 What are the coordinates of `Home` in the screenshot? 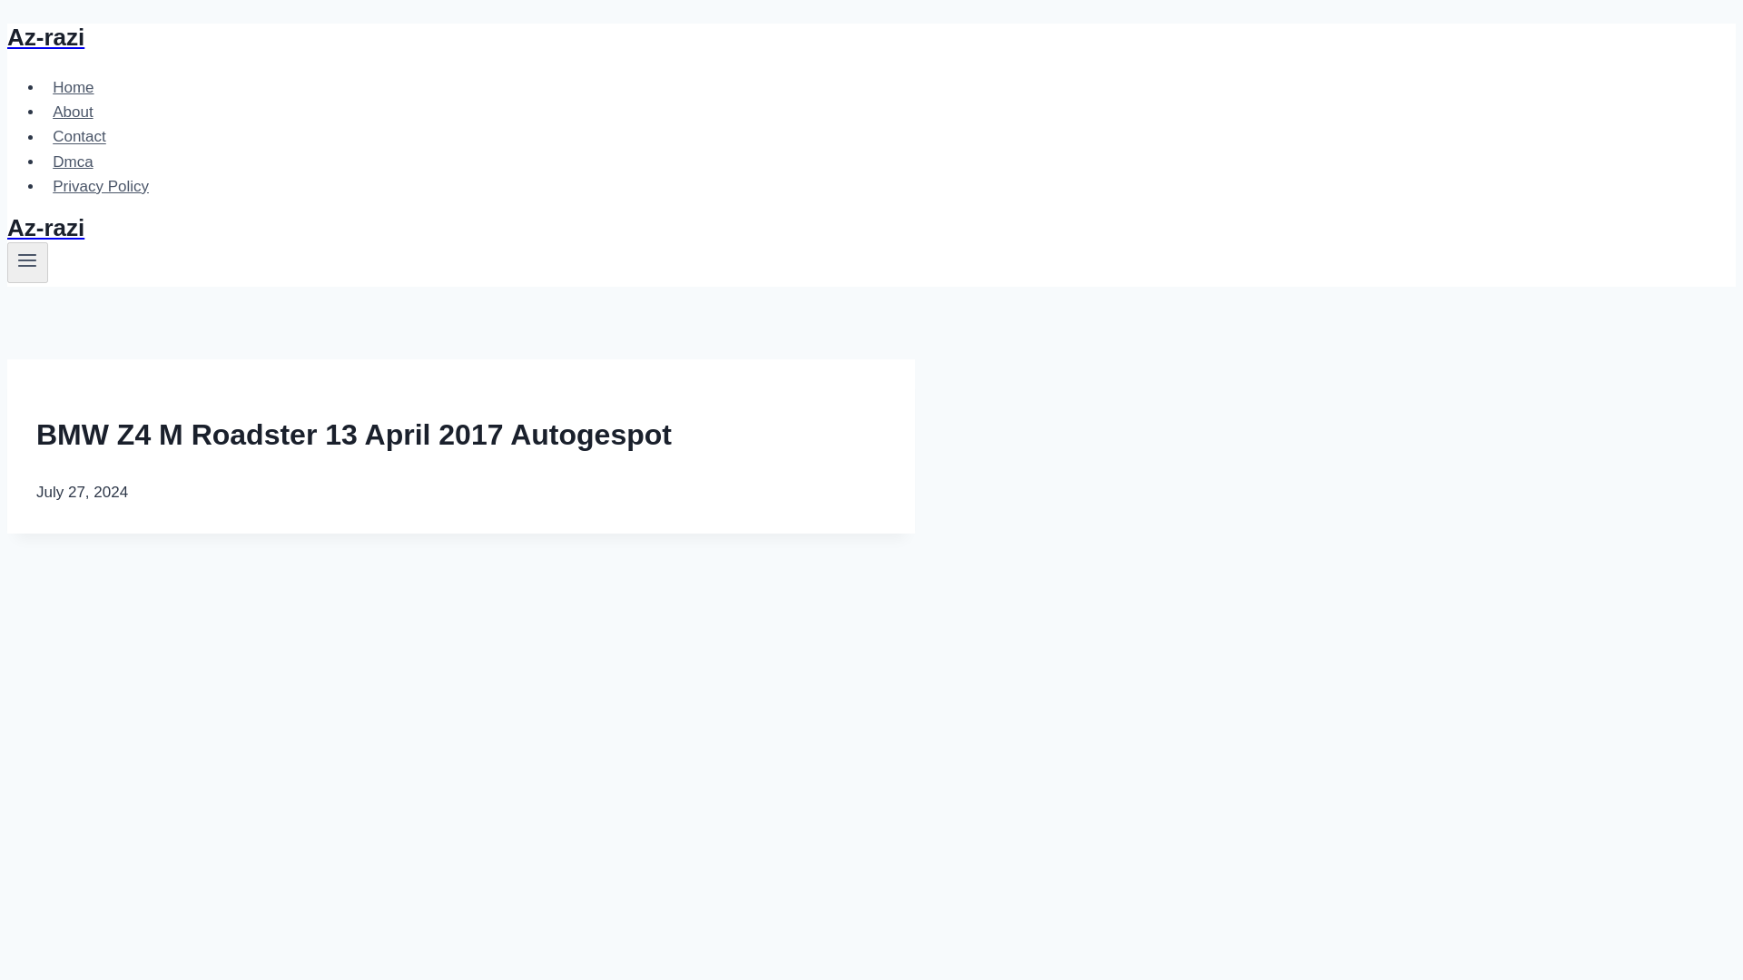 It's located at (73, 87).